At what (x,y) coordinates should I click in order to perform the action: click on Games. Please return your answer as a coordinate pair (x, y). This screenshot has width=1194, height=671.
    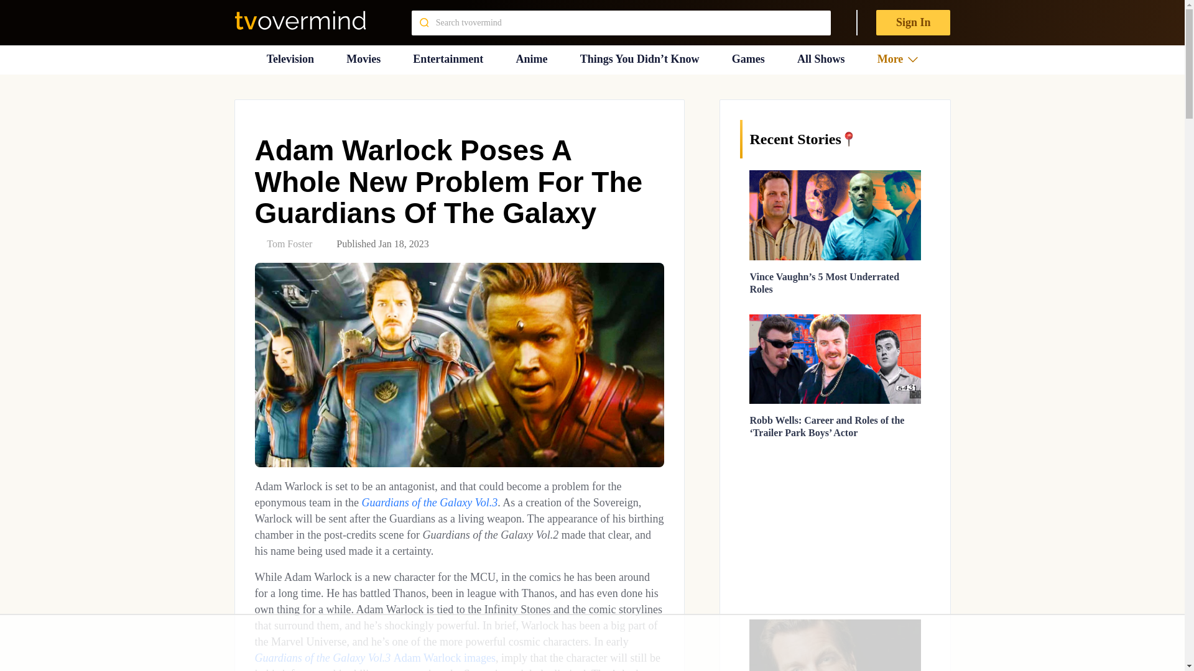
    Looking at the image, I should click on (748, 59).